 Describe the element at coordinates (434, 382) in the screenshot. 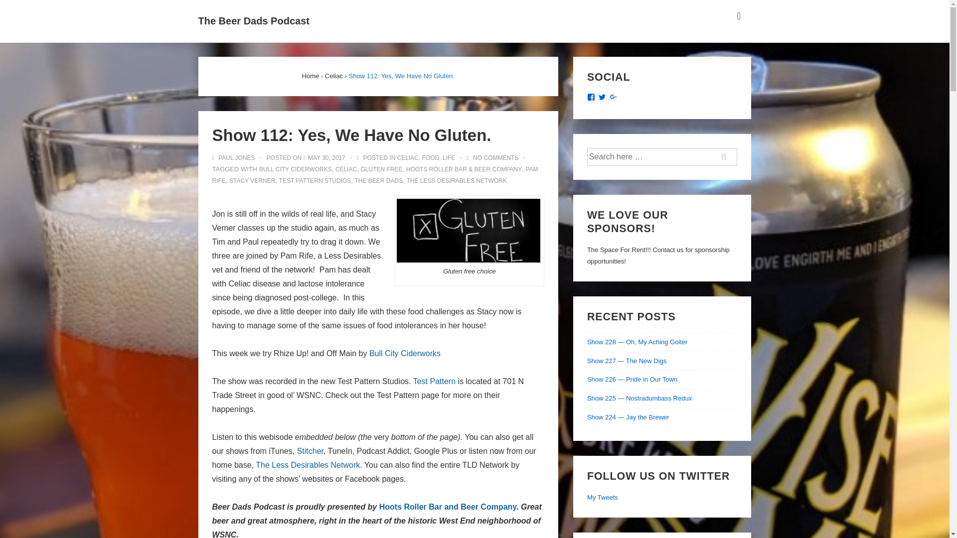

I see `Test Pattern` at that location.